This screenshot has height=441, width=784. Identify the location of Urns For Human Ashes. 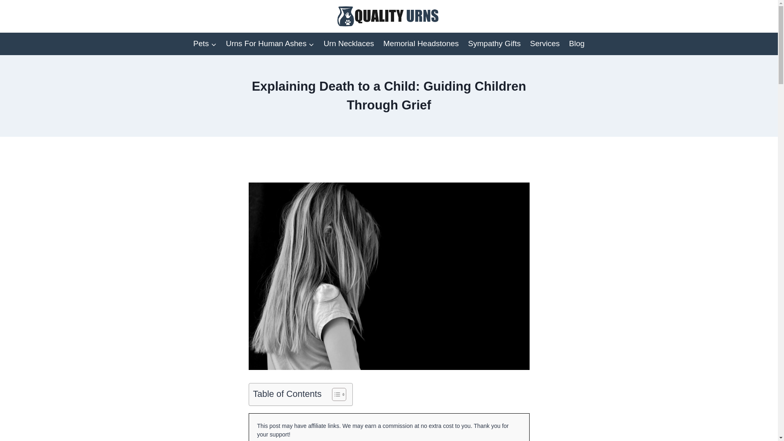
(270, 44).